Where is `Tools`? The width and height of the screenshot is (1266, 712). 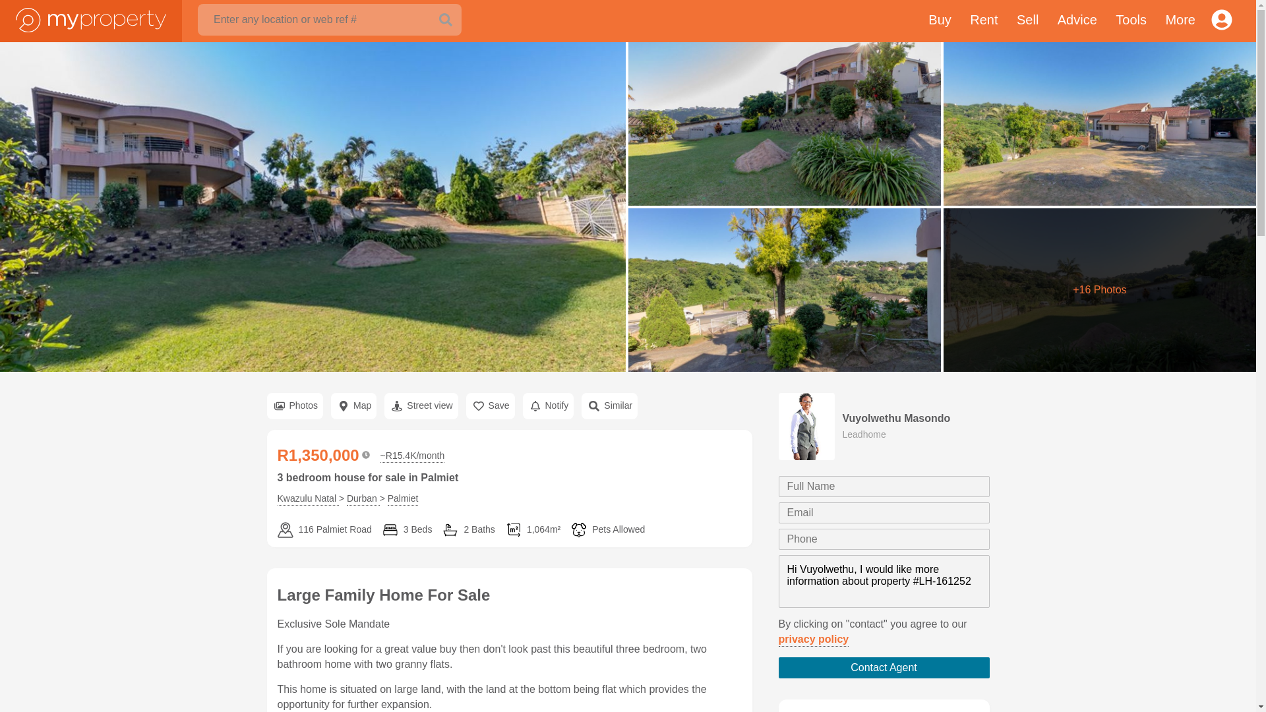
Tools is located at coordinates (1131, 21).